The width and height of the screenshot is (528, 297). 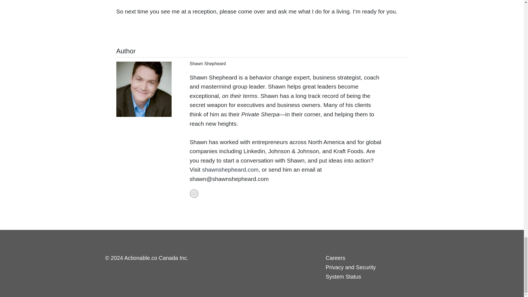 I want to click on Shawn Shepheard's website, so click(x=189, y=197).